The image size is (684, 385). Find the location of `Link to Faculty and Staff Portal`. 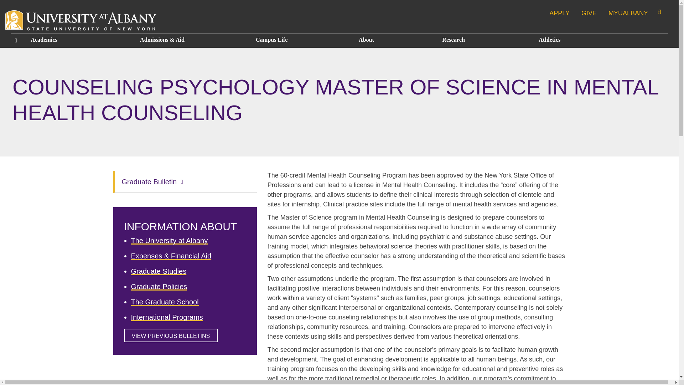

Link to Faculty and Staff Portal is located at coordinates (628, 13).